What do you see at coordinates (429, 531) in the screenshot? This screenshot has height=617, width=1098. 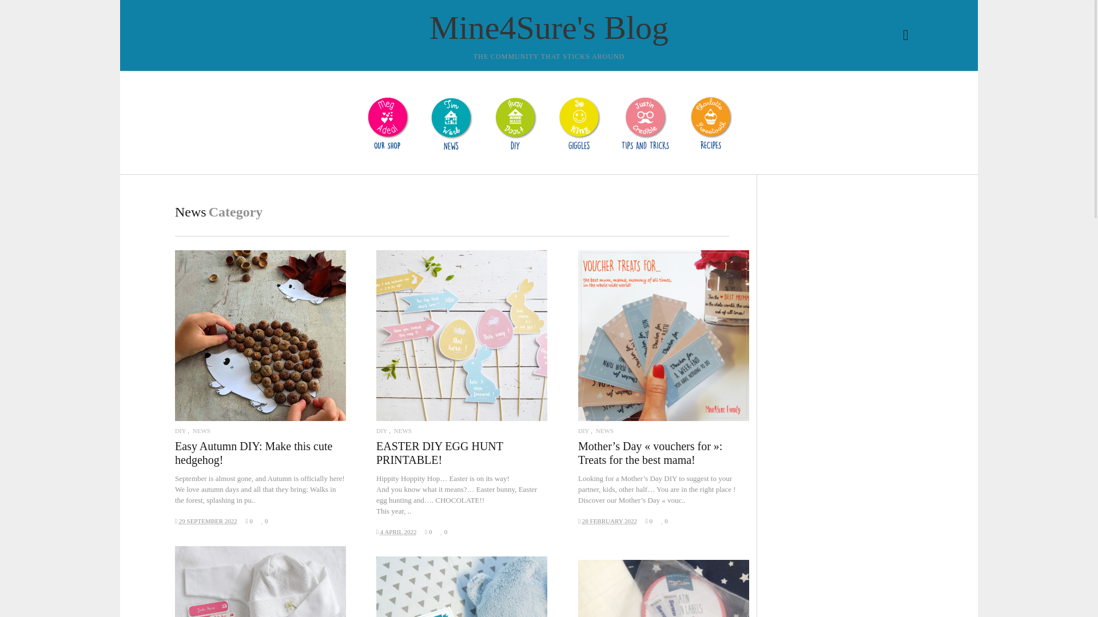 I see `0` at bounding box center [429, 531].